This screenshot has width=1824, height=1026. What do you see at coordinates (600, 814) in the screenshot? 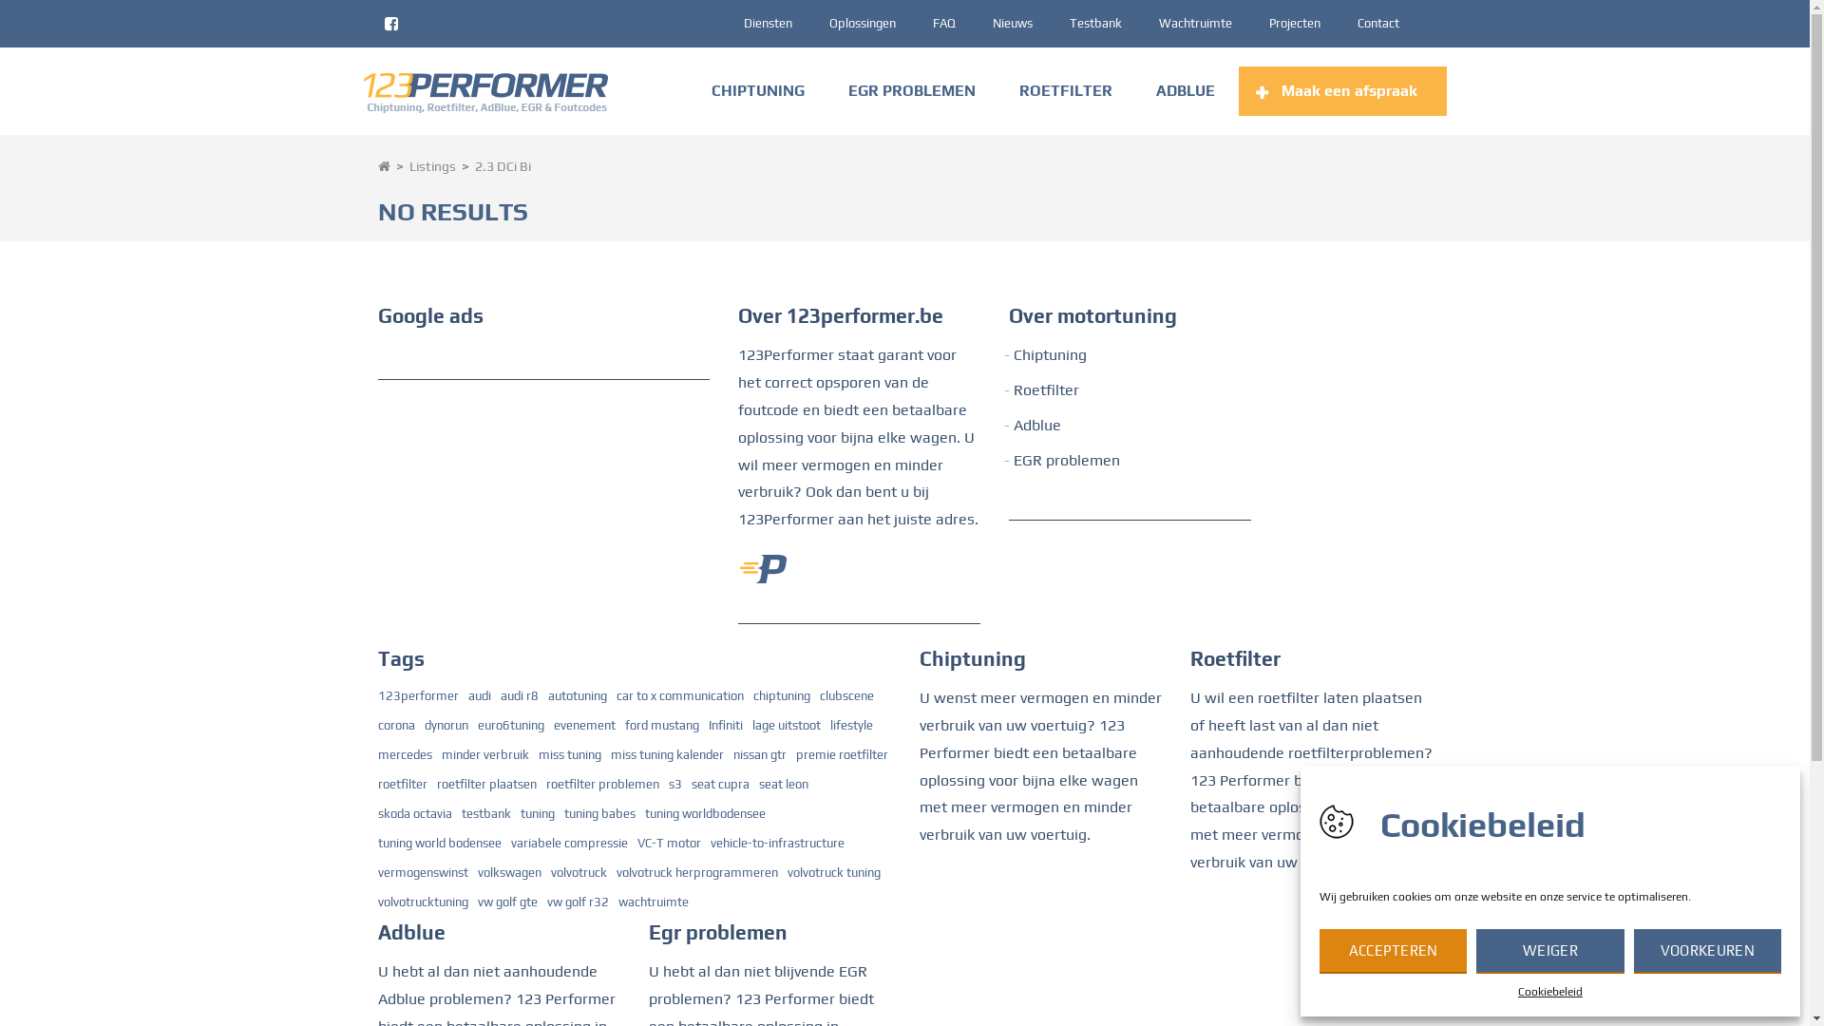
I see `tuning babes` at bounding box center [600, 814].